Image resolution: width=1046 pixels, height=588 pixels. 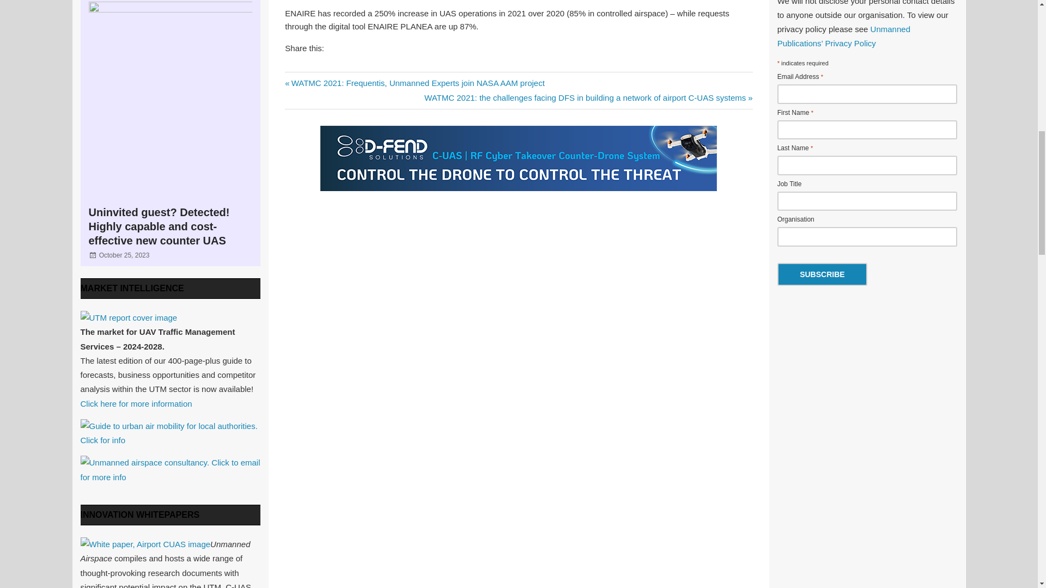 What do you see at coordinates (124, 255) in the screenshot?
I see `October 25, 2023` at bounding box center [124, 255].